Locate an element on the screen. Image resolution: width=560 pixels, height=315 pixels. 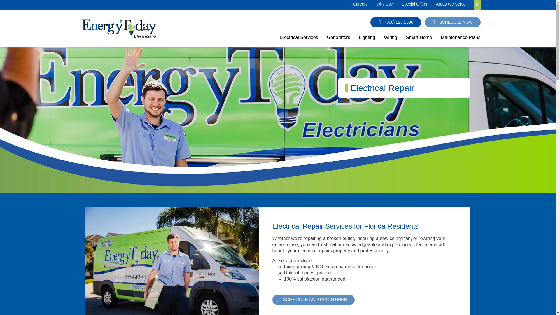
Electrical Services is located at coordinates (299, 40).